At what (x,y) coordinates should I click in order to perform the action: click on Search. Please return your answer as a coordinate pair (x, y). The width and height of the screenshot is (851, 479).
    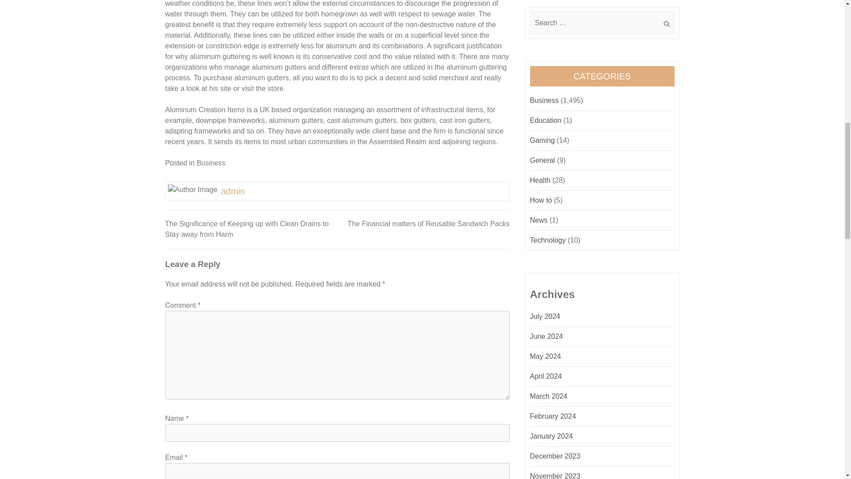
    Looking at the image, I should click on (666, 24).